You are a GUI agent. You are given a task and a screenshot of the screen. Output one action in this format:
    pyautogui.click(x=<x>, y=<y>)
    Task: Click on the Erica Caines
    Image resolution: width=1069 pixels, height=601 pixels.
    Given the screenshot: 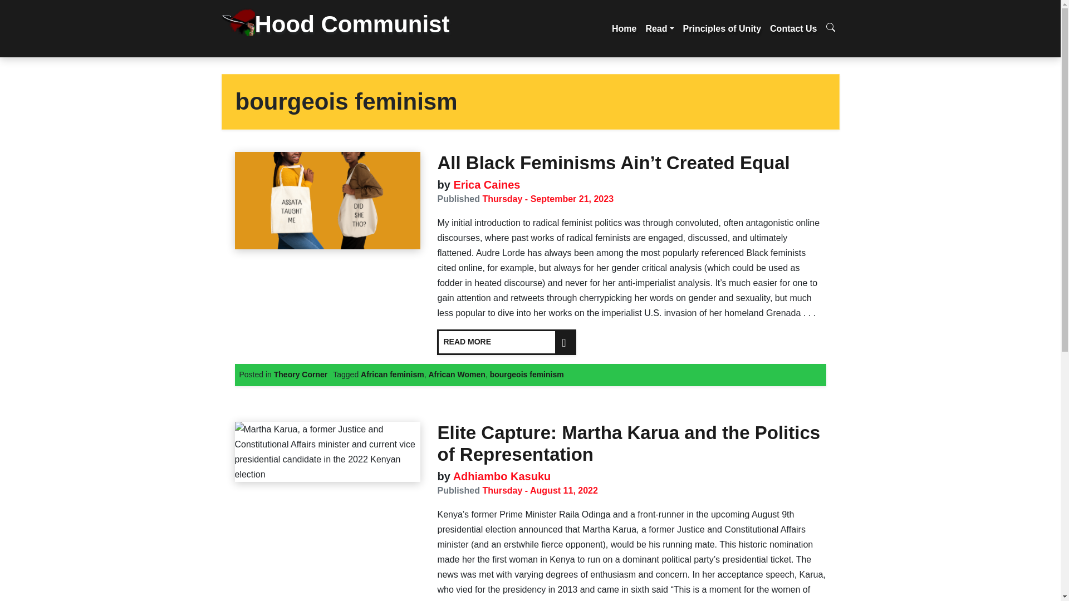 What is the action you would take?
    pyautogui.click(x=486, y=185)
    